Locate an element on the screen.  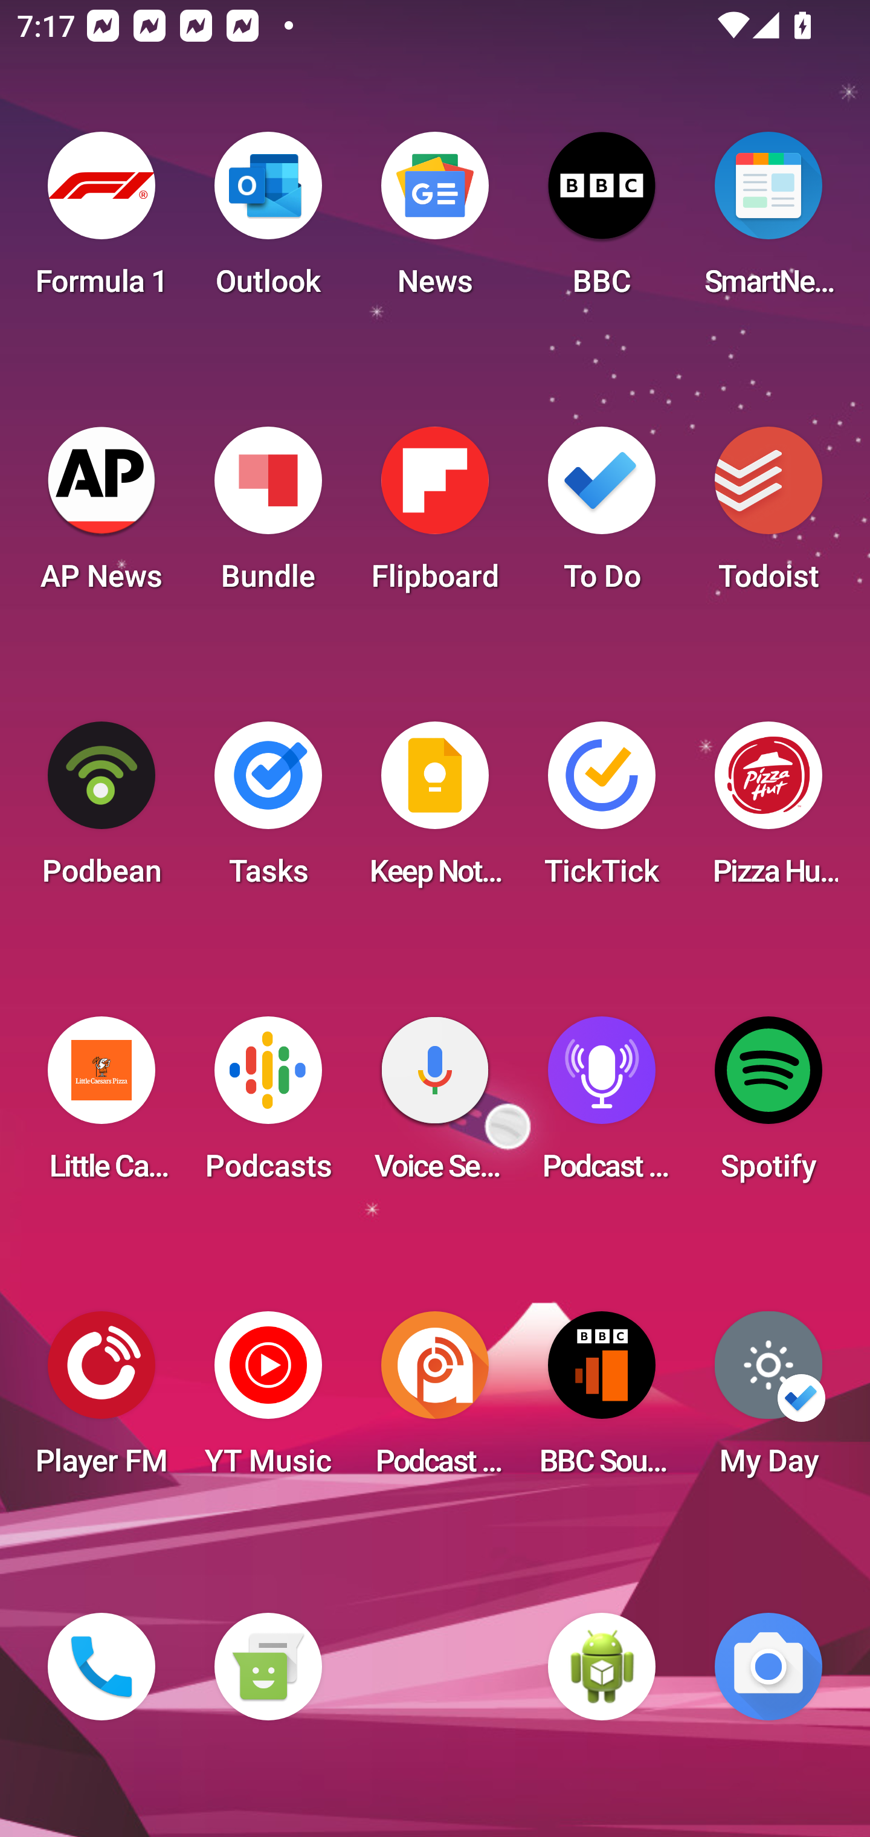
Outlook is located at coordinates (268, 221).